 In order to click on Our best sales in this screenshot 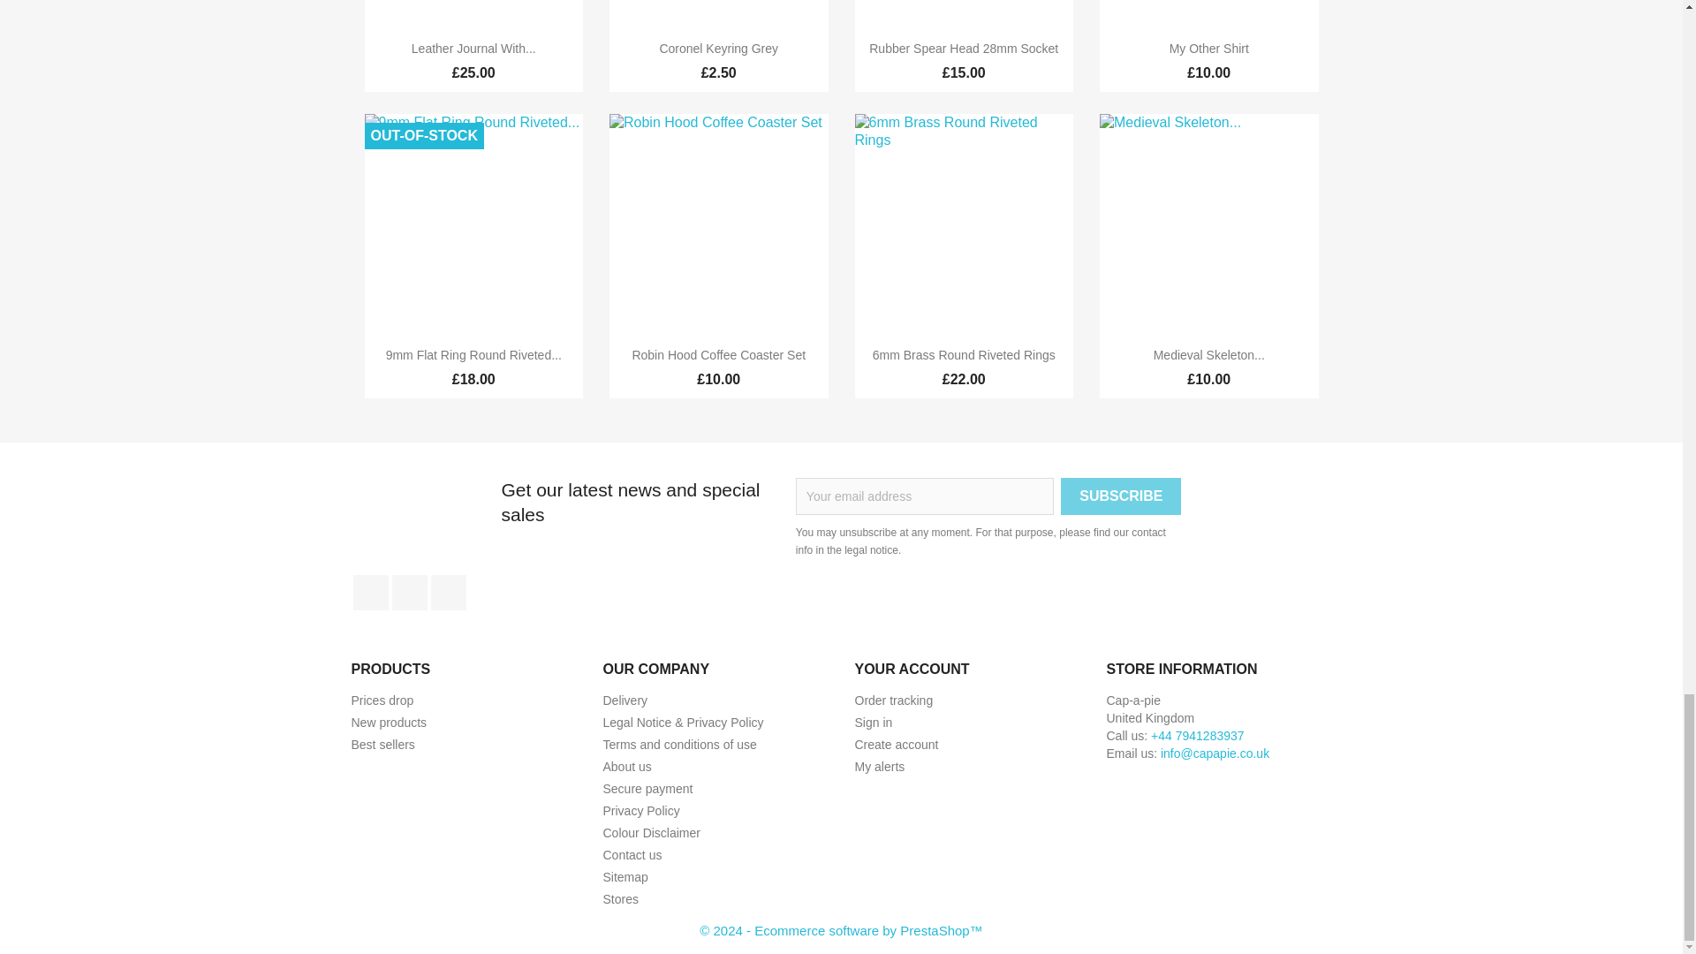, I will do `click(383, 744)`.